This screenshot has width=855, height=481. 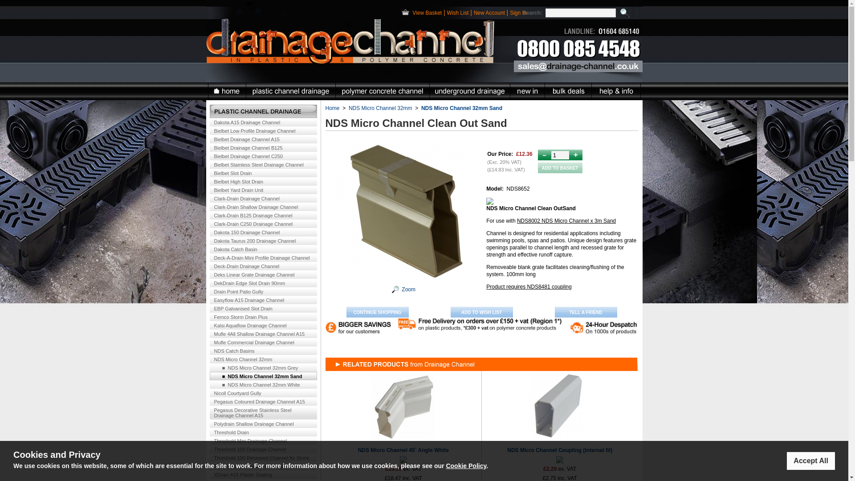 I want to click on Mufle 4All Shallow Drainage Channel A15, so click(x=263, y=334).